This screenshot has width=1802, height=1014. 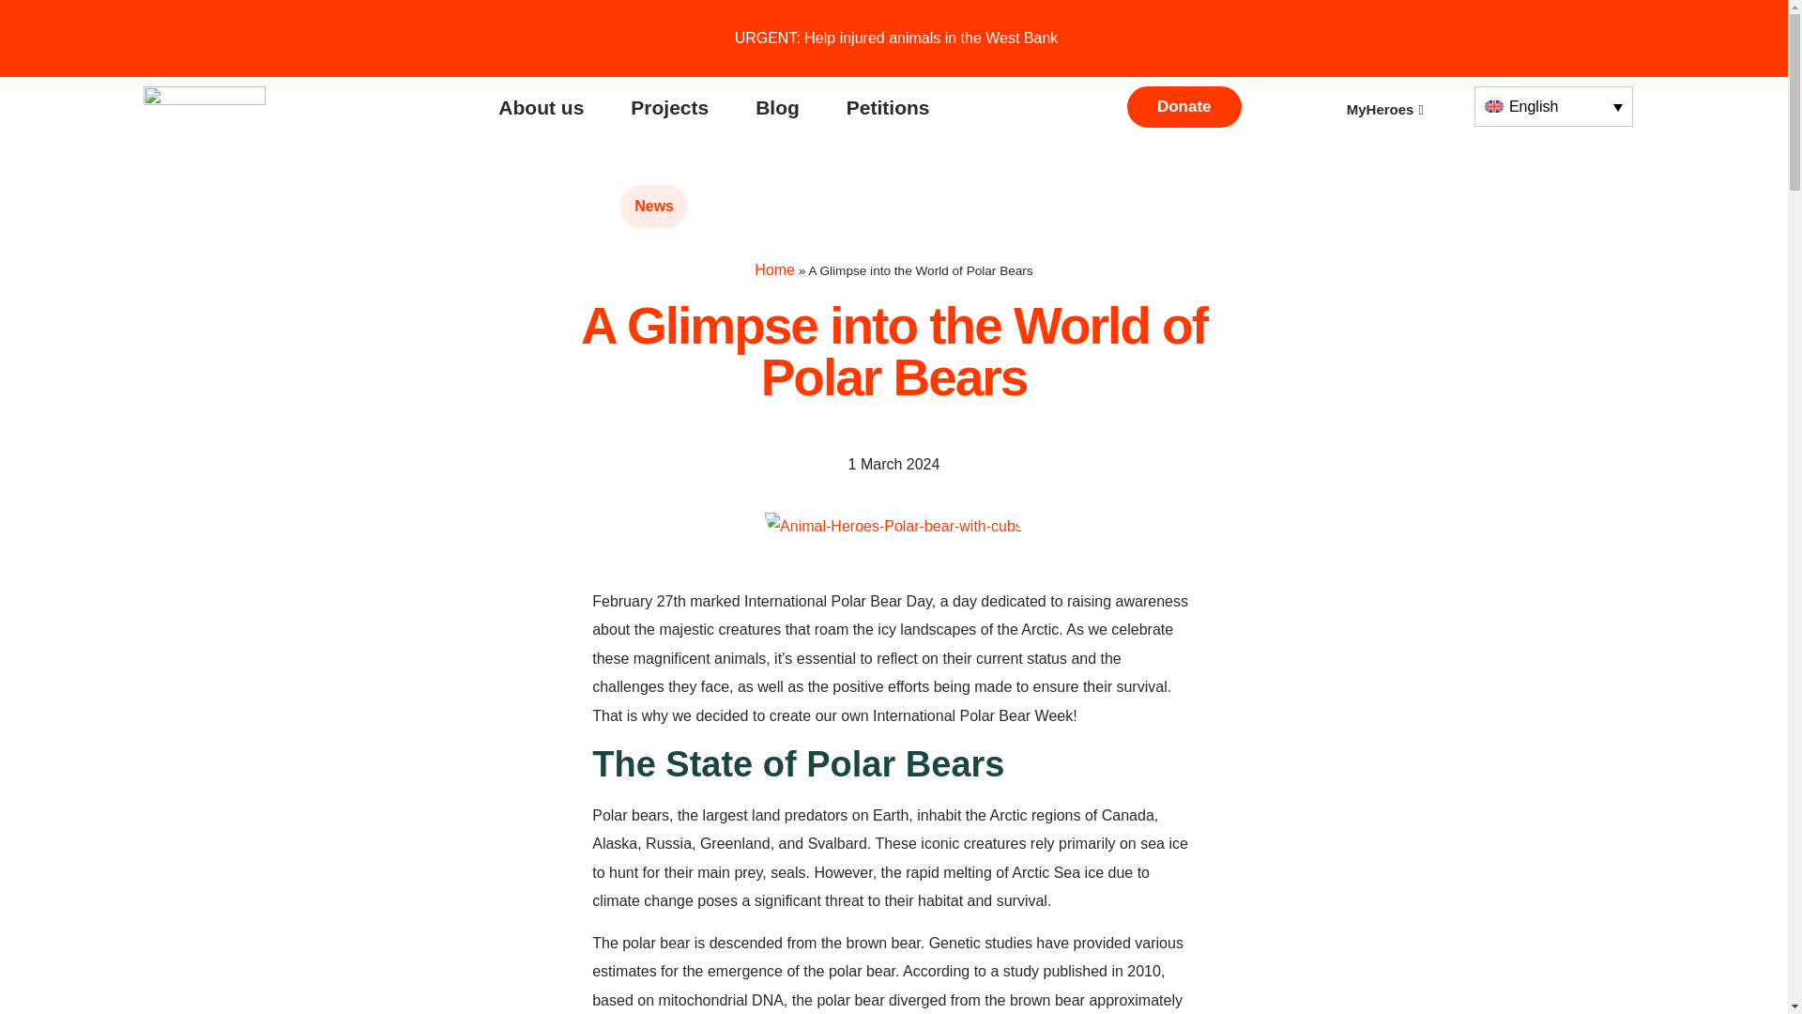 I want to click on Animal-Heroes-Polar-bear-with-cubs, so click(x=893, y=526).